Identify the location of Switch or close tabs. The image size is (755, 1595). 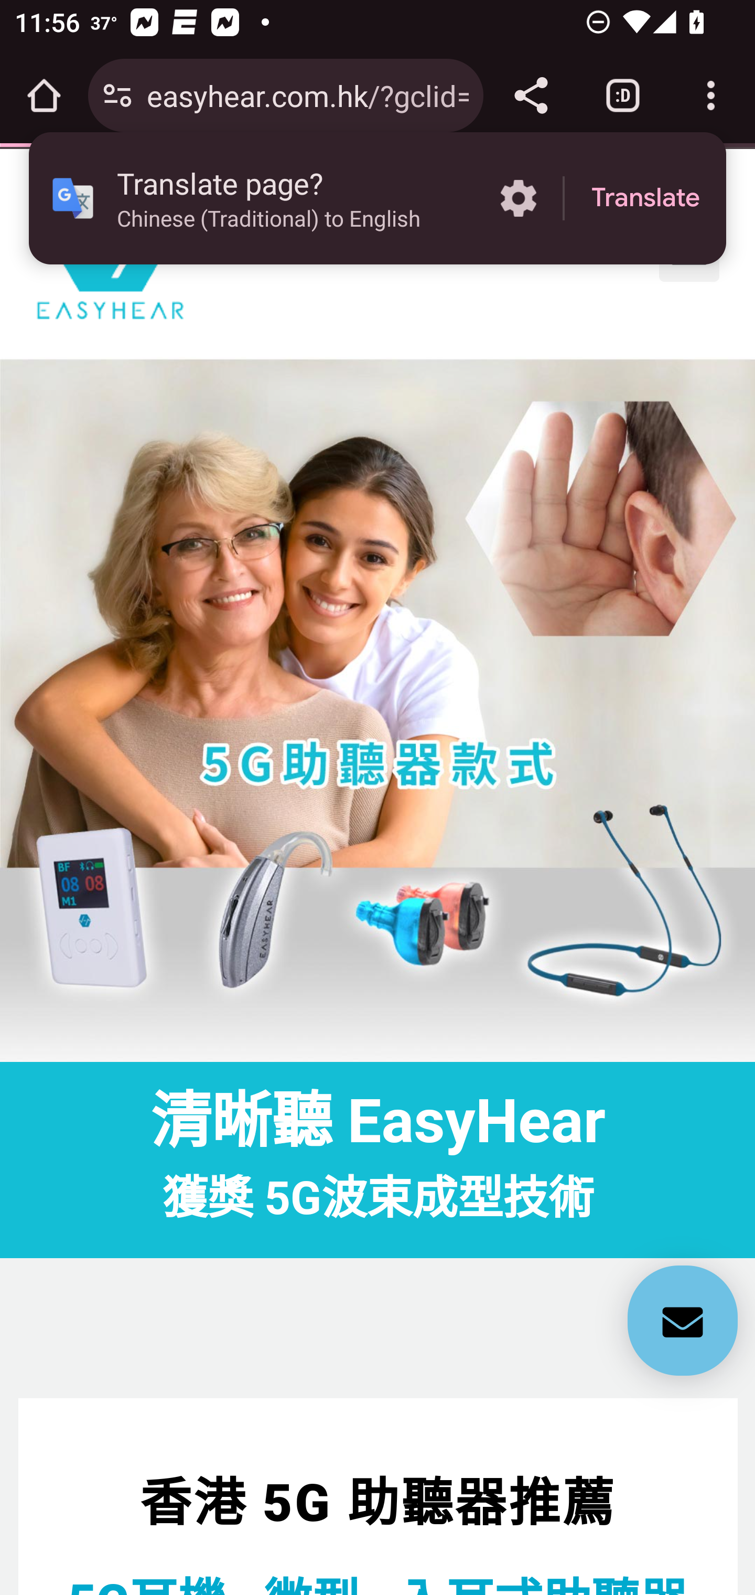
(623, 95).